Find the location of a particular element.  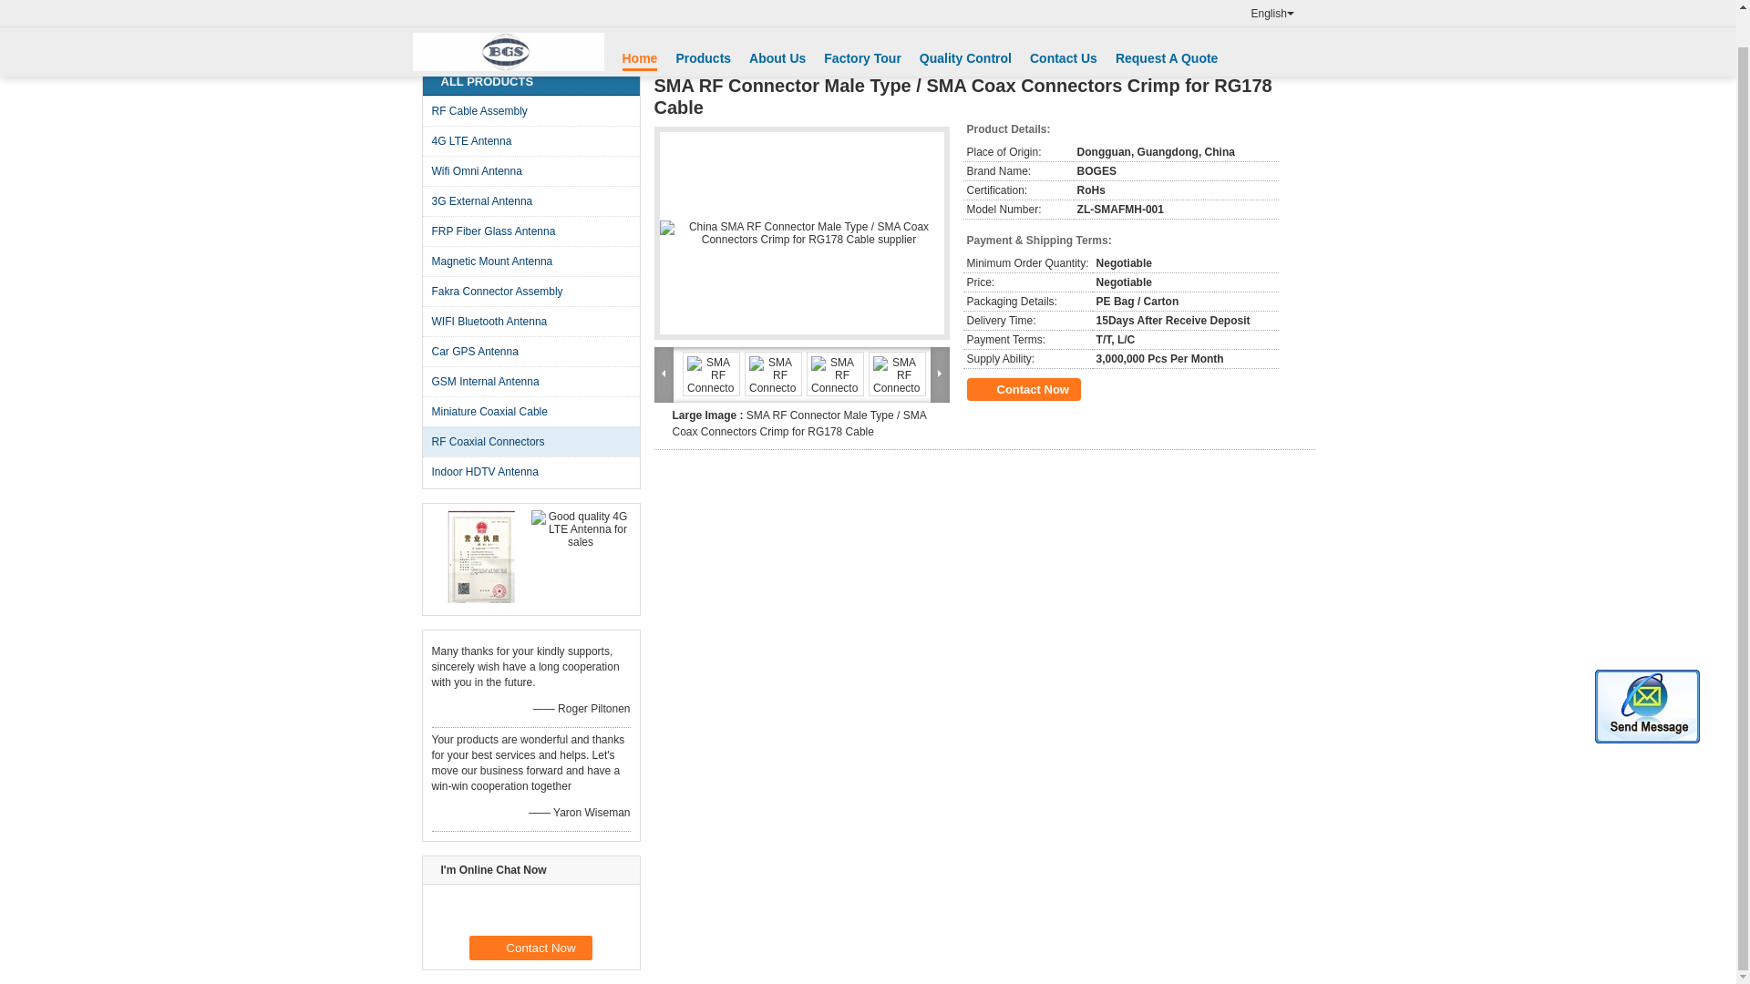

RF Coaxial Connectors is located at coordinates (532, 441).